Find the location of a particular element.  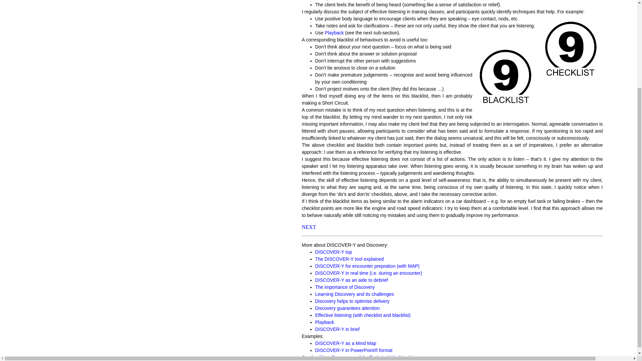

DISCOVER-Y top is located at coordinates (333, 252).